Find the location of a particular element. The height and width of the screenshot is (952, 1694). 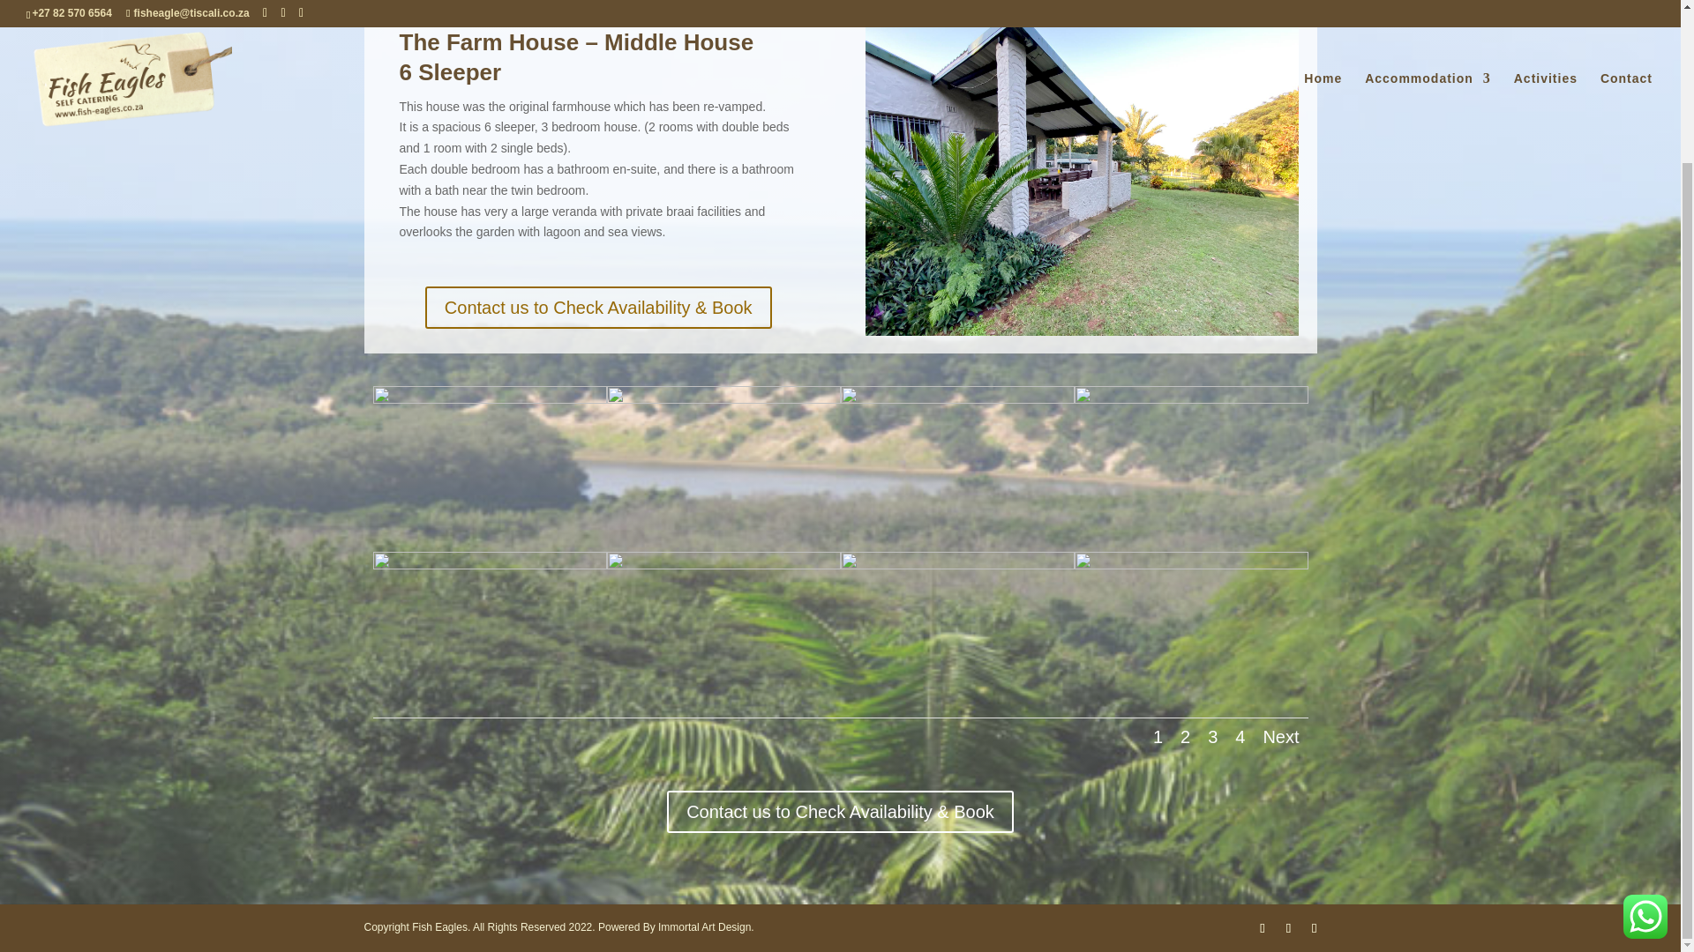

Fish Eagles Self Catering Cottages in Mtunzini-4804 is located at coordinates (956, 398).